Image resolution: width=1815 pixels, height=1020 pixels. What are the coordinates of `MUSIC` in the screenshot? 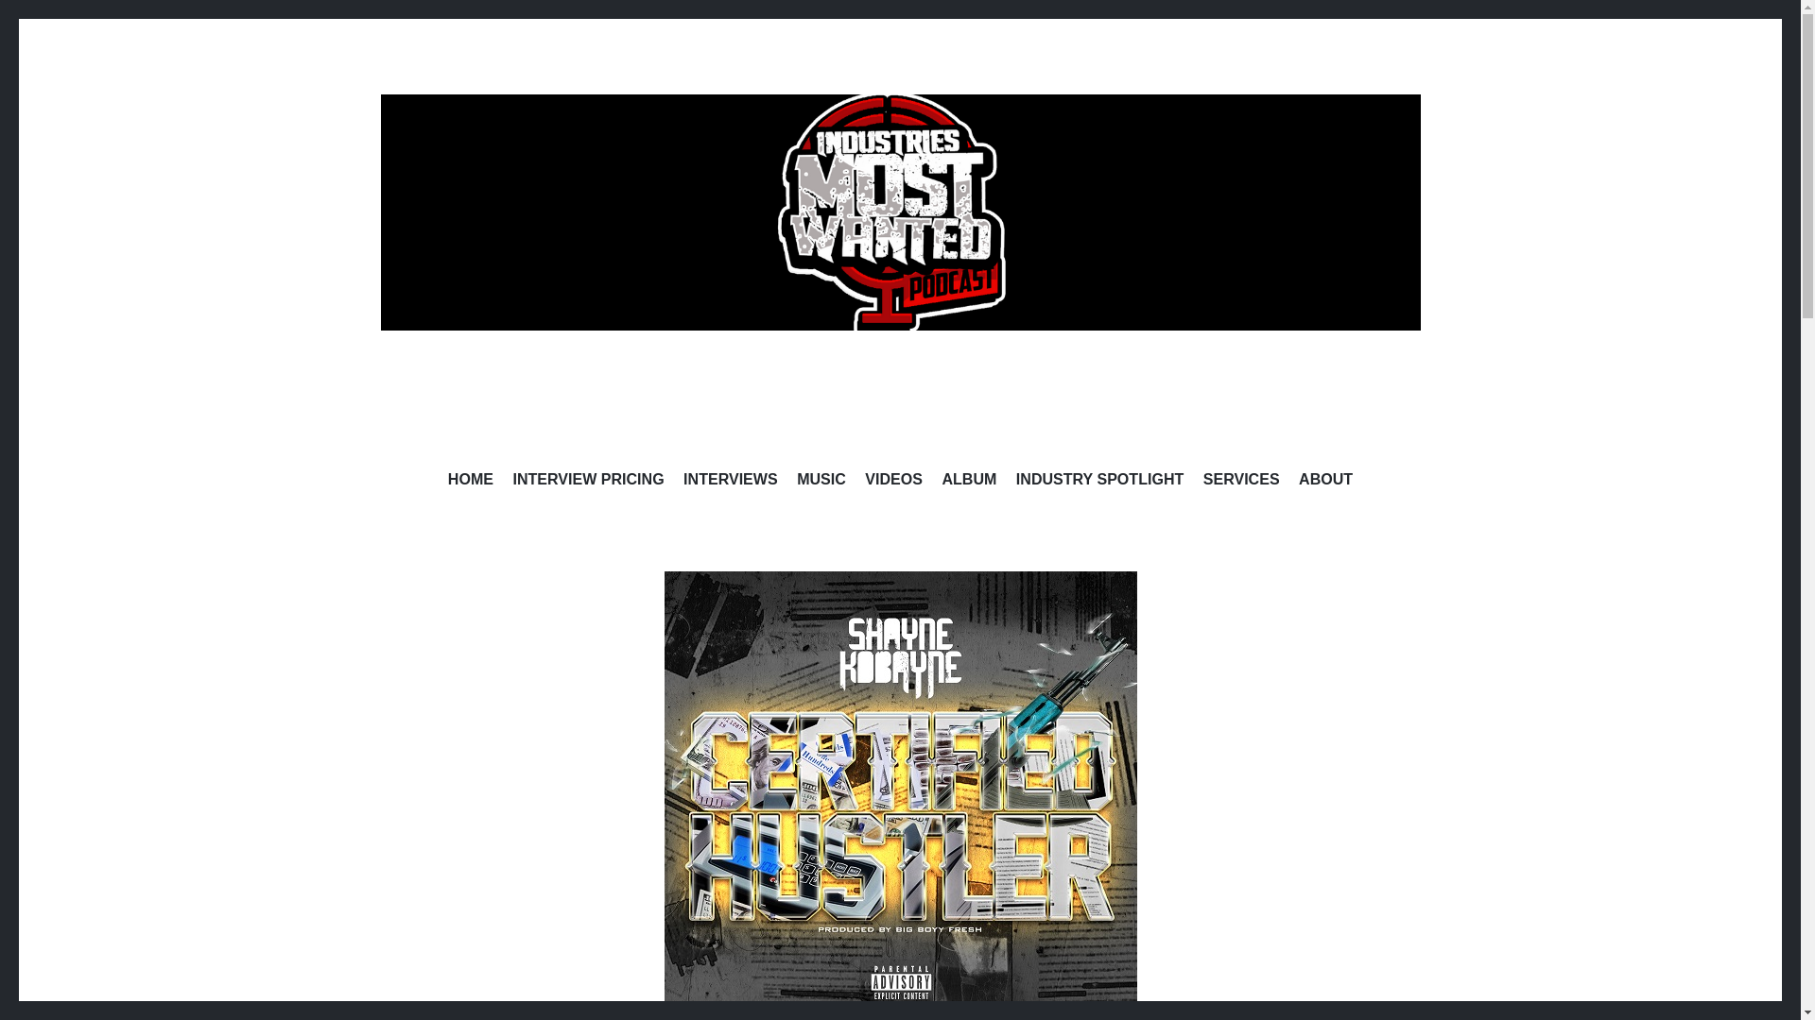 It's located at (821, 482).